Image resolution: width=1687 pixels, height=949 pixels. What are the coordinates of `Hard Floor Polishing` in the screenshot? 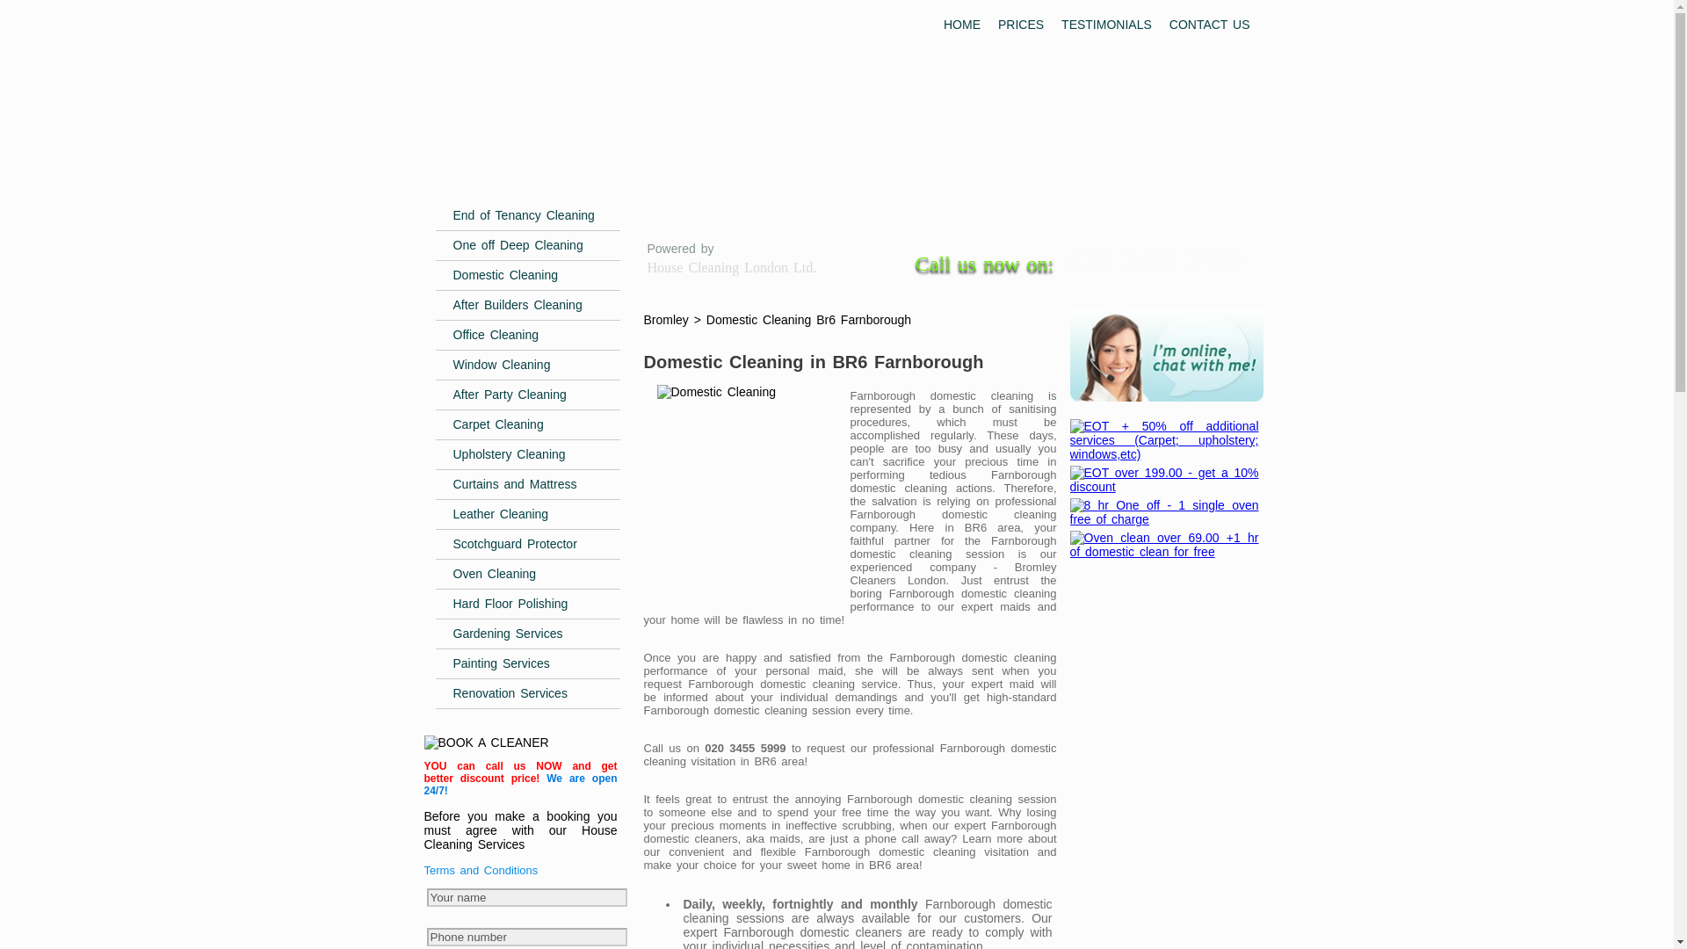 It's located at (527, 605).